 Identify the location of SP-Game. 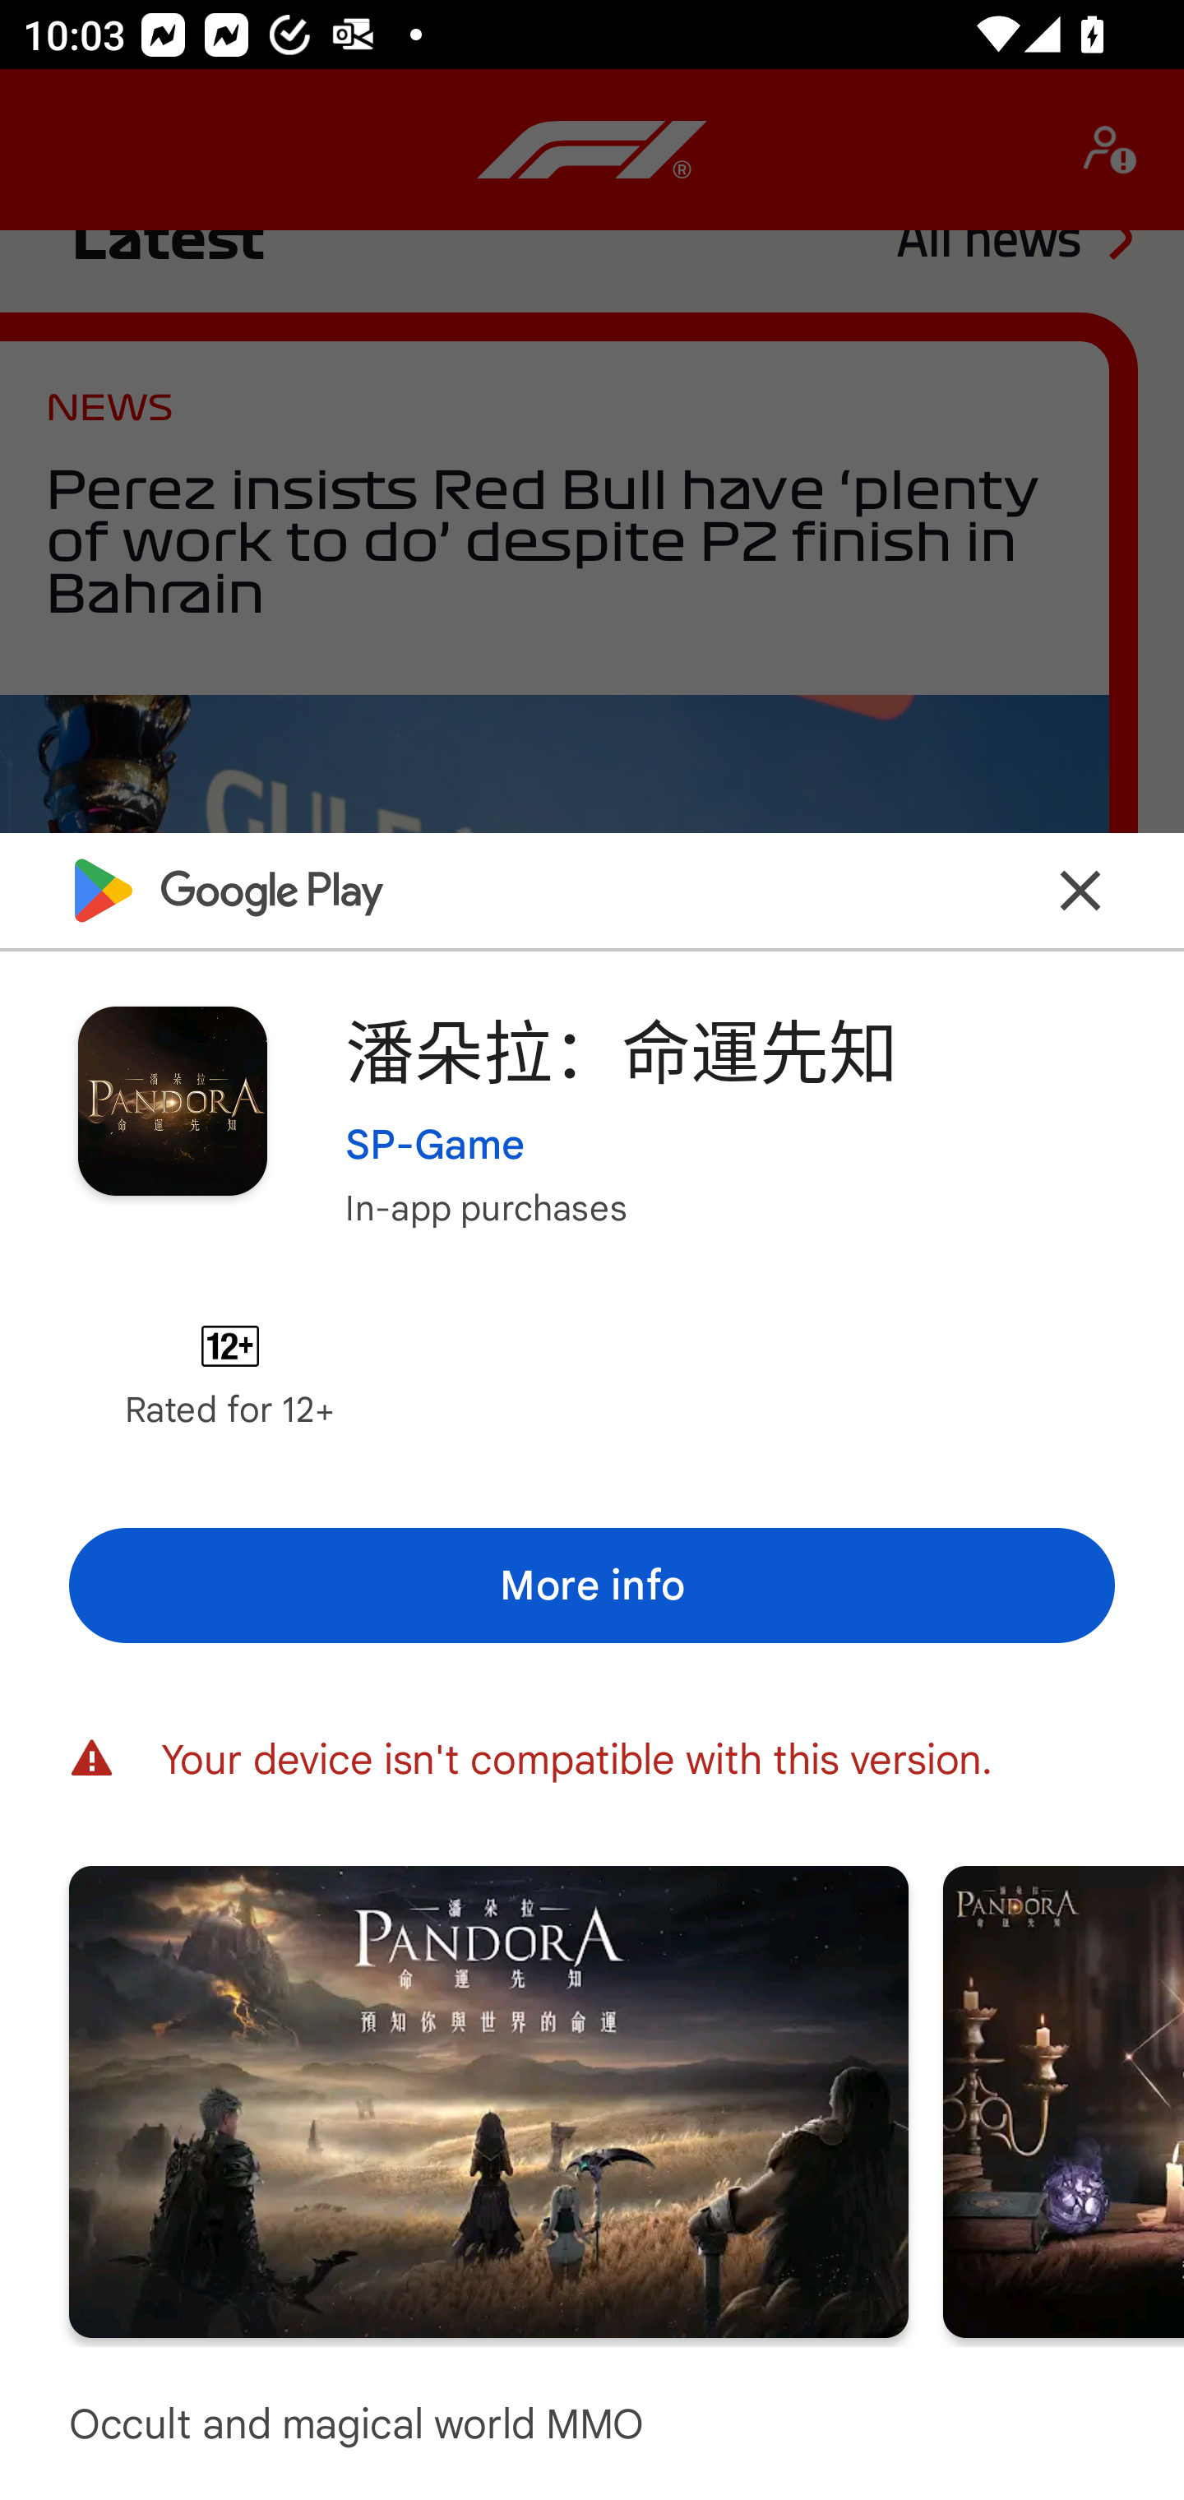
(436, 1143).